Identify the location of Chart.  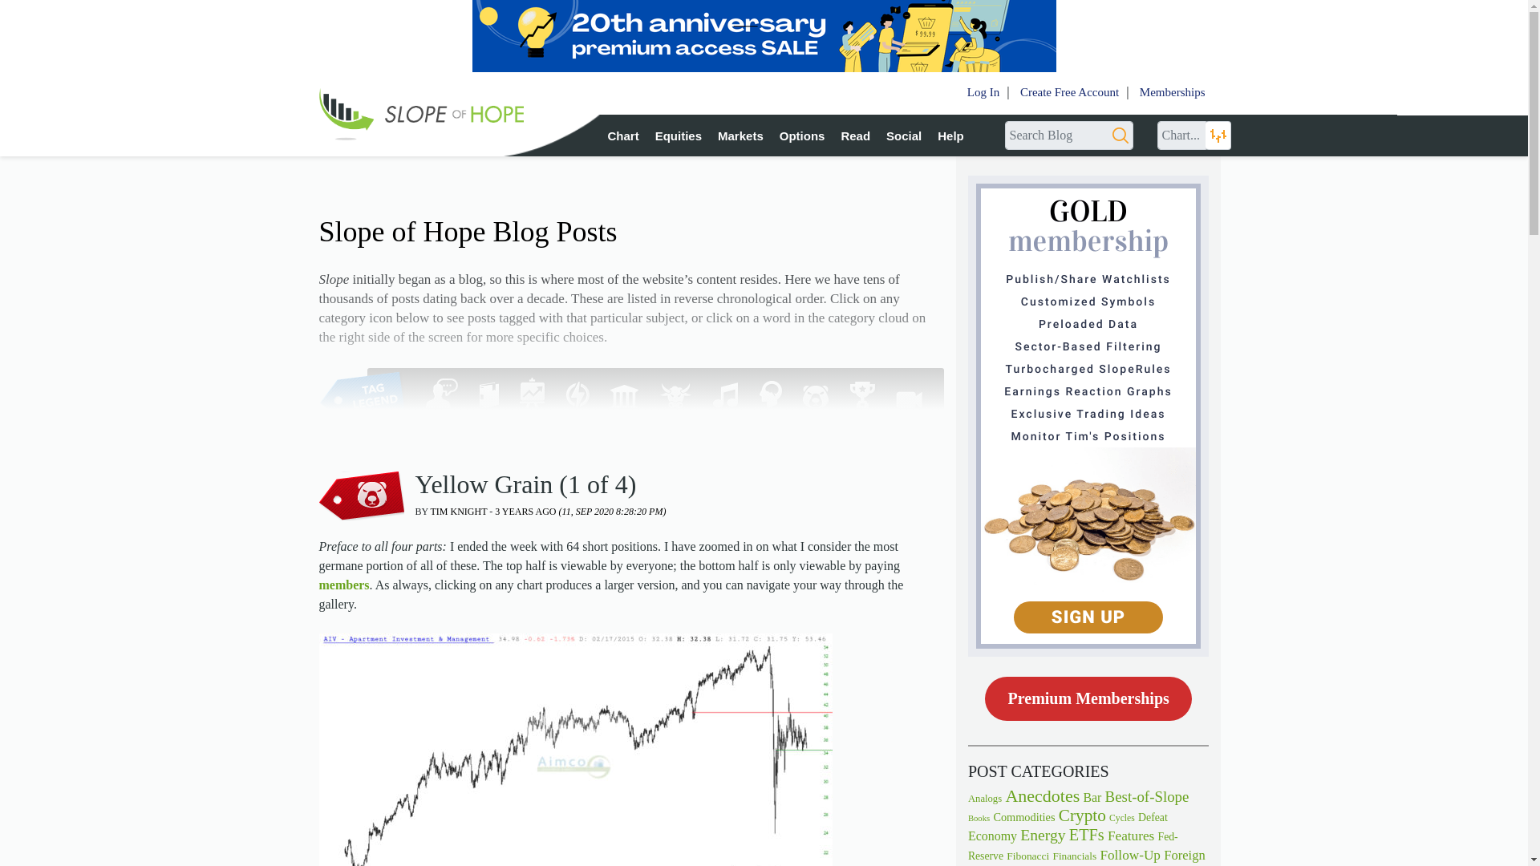
(623, 136).